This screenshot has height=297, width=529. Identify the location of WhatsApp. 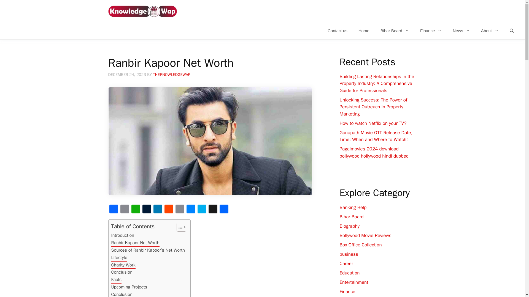
(136, 210).